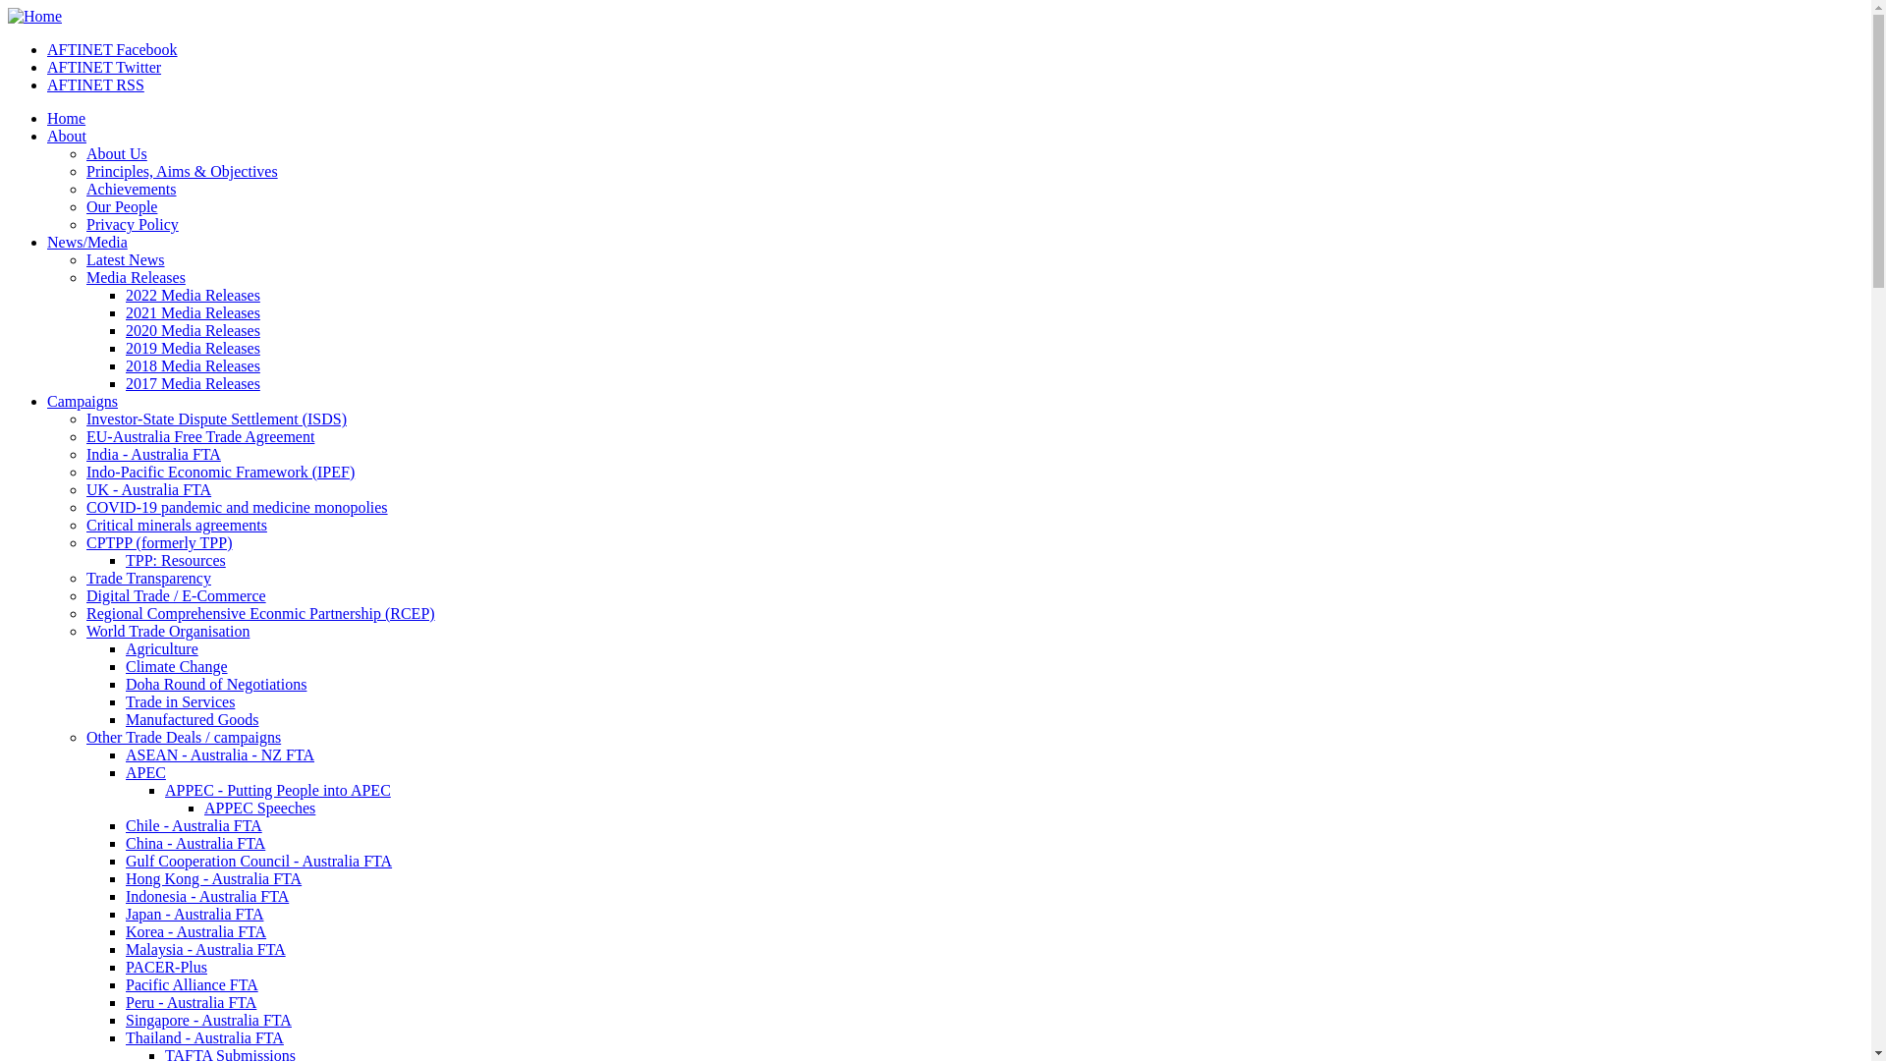 The width and height of the screenshot is (1886, 1061). I want to click on Principles, Aims & Objectives, so click(183, 171).